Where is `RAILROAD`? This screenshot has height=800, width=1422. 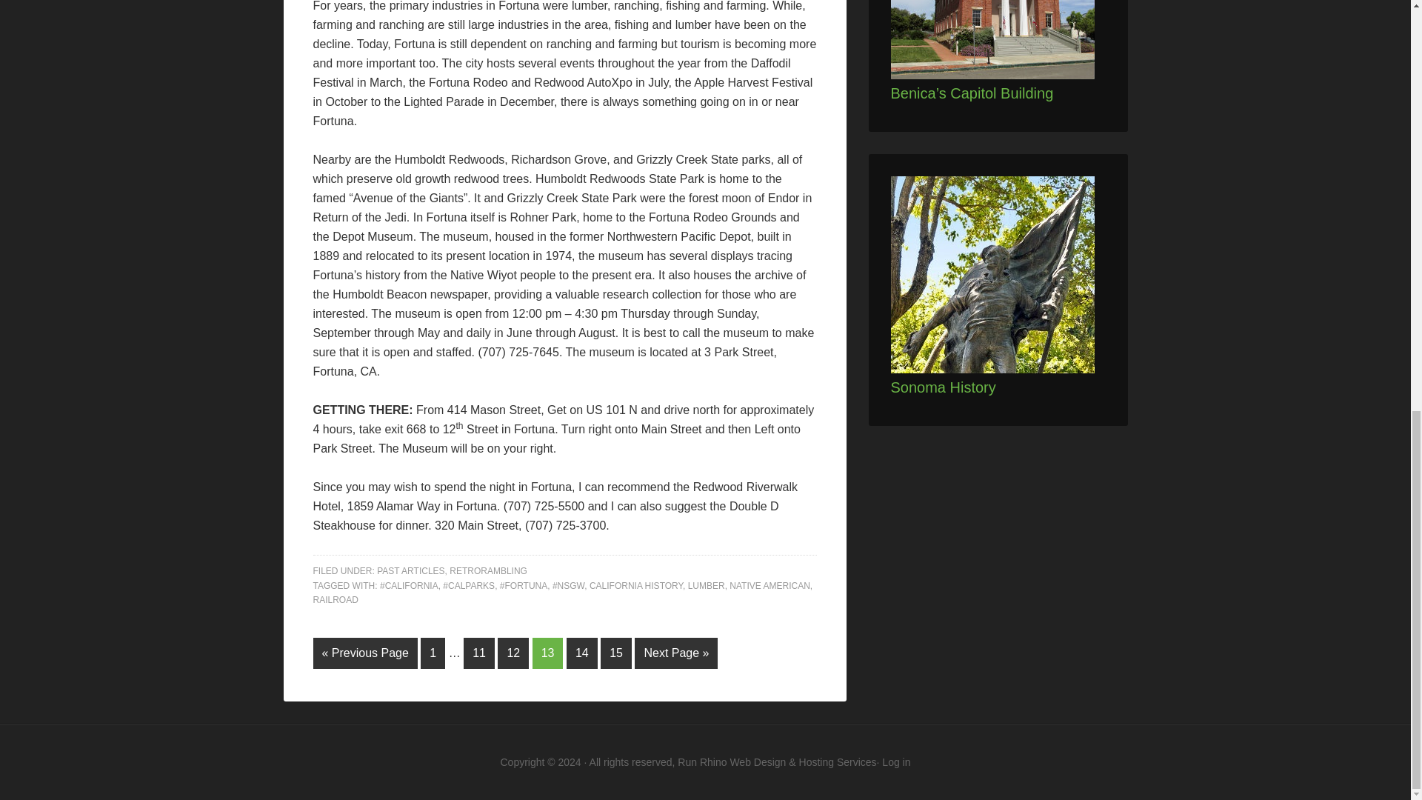 RAILROAD is located at coordinates (335, 600).